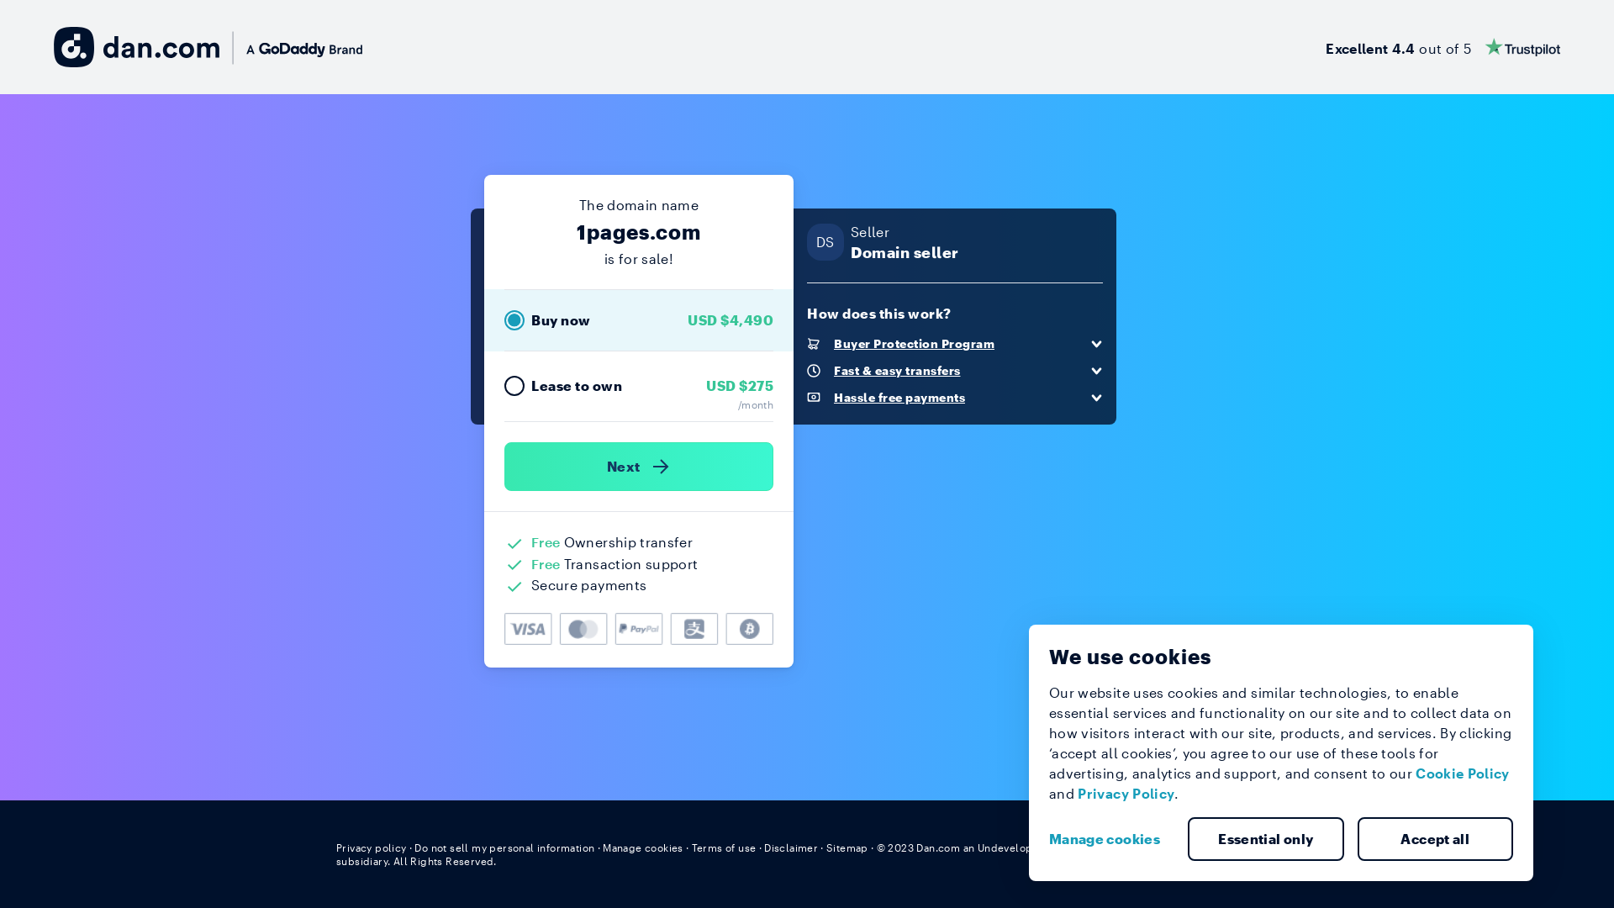 This screenshot has height=908, width=1614. I want to click on Excellent 4.4 out of 5, so click(1443, 47).